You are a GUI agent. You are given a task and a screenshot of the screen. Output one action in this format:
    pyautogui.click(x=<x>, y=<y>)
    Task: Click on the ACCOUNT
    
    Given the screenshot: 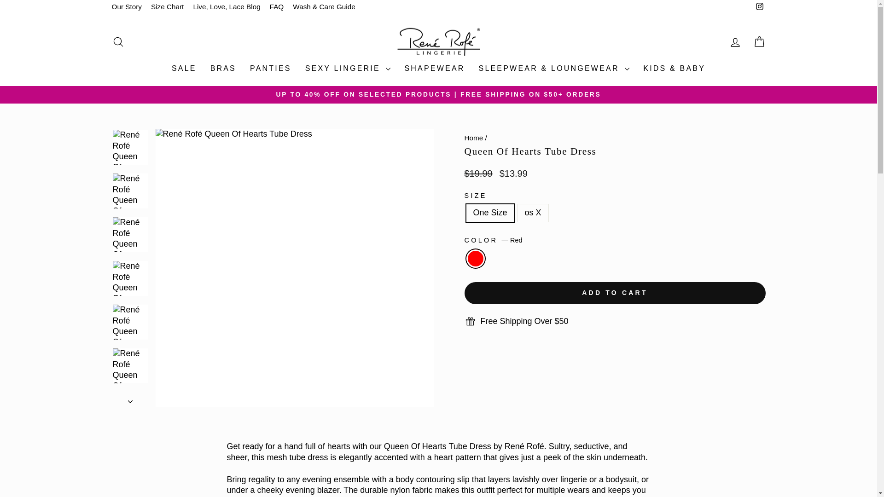 What is the action you would take?
    pyautogui.click(x=735, y=42)
    